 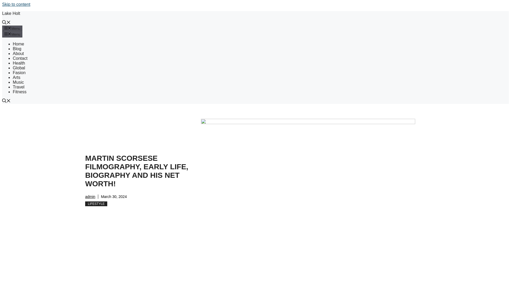 I want to click on Contact, so click(x=20, y=58).